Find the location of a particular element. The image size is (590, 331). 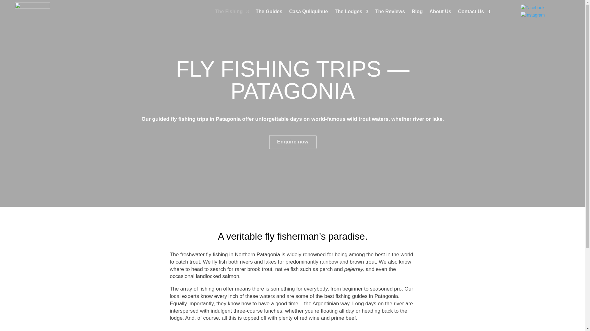

Casa Quilquihue is located at coordinates (309, 12).